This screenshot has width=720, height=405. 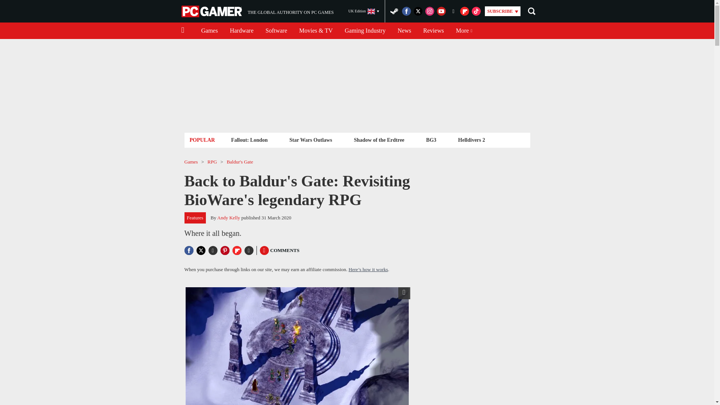 What do you see at coordinates (364, 11) in the screenshot?
I see `UK Edition` at bounding box center [364, 11].